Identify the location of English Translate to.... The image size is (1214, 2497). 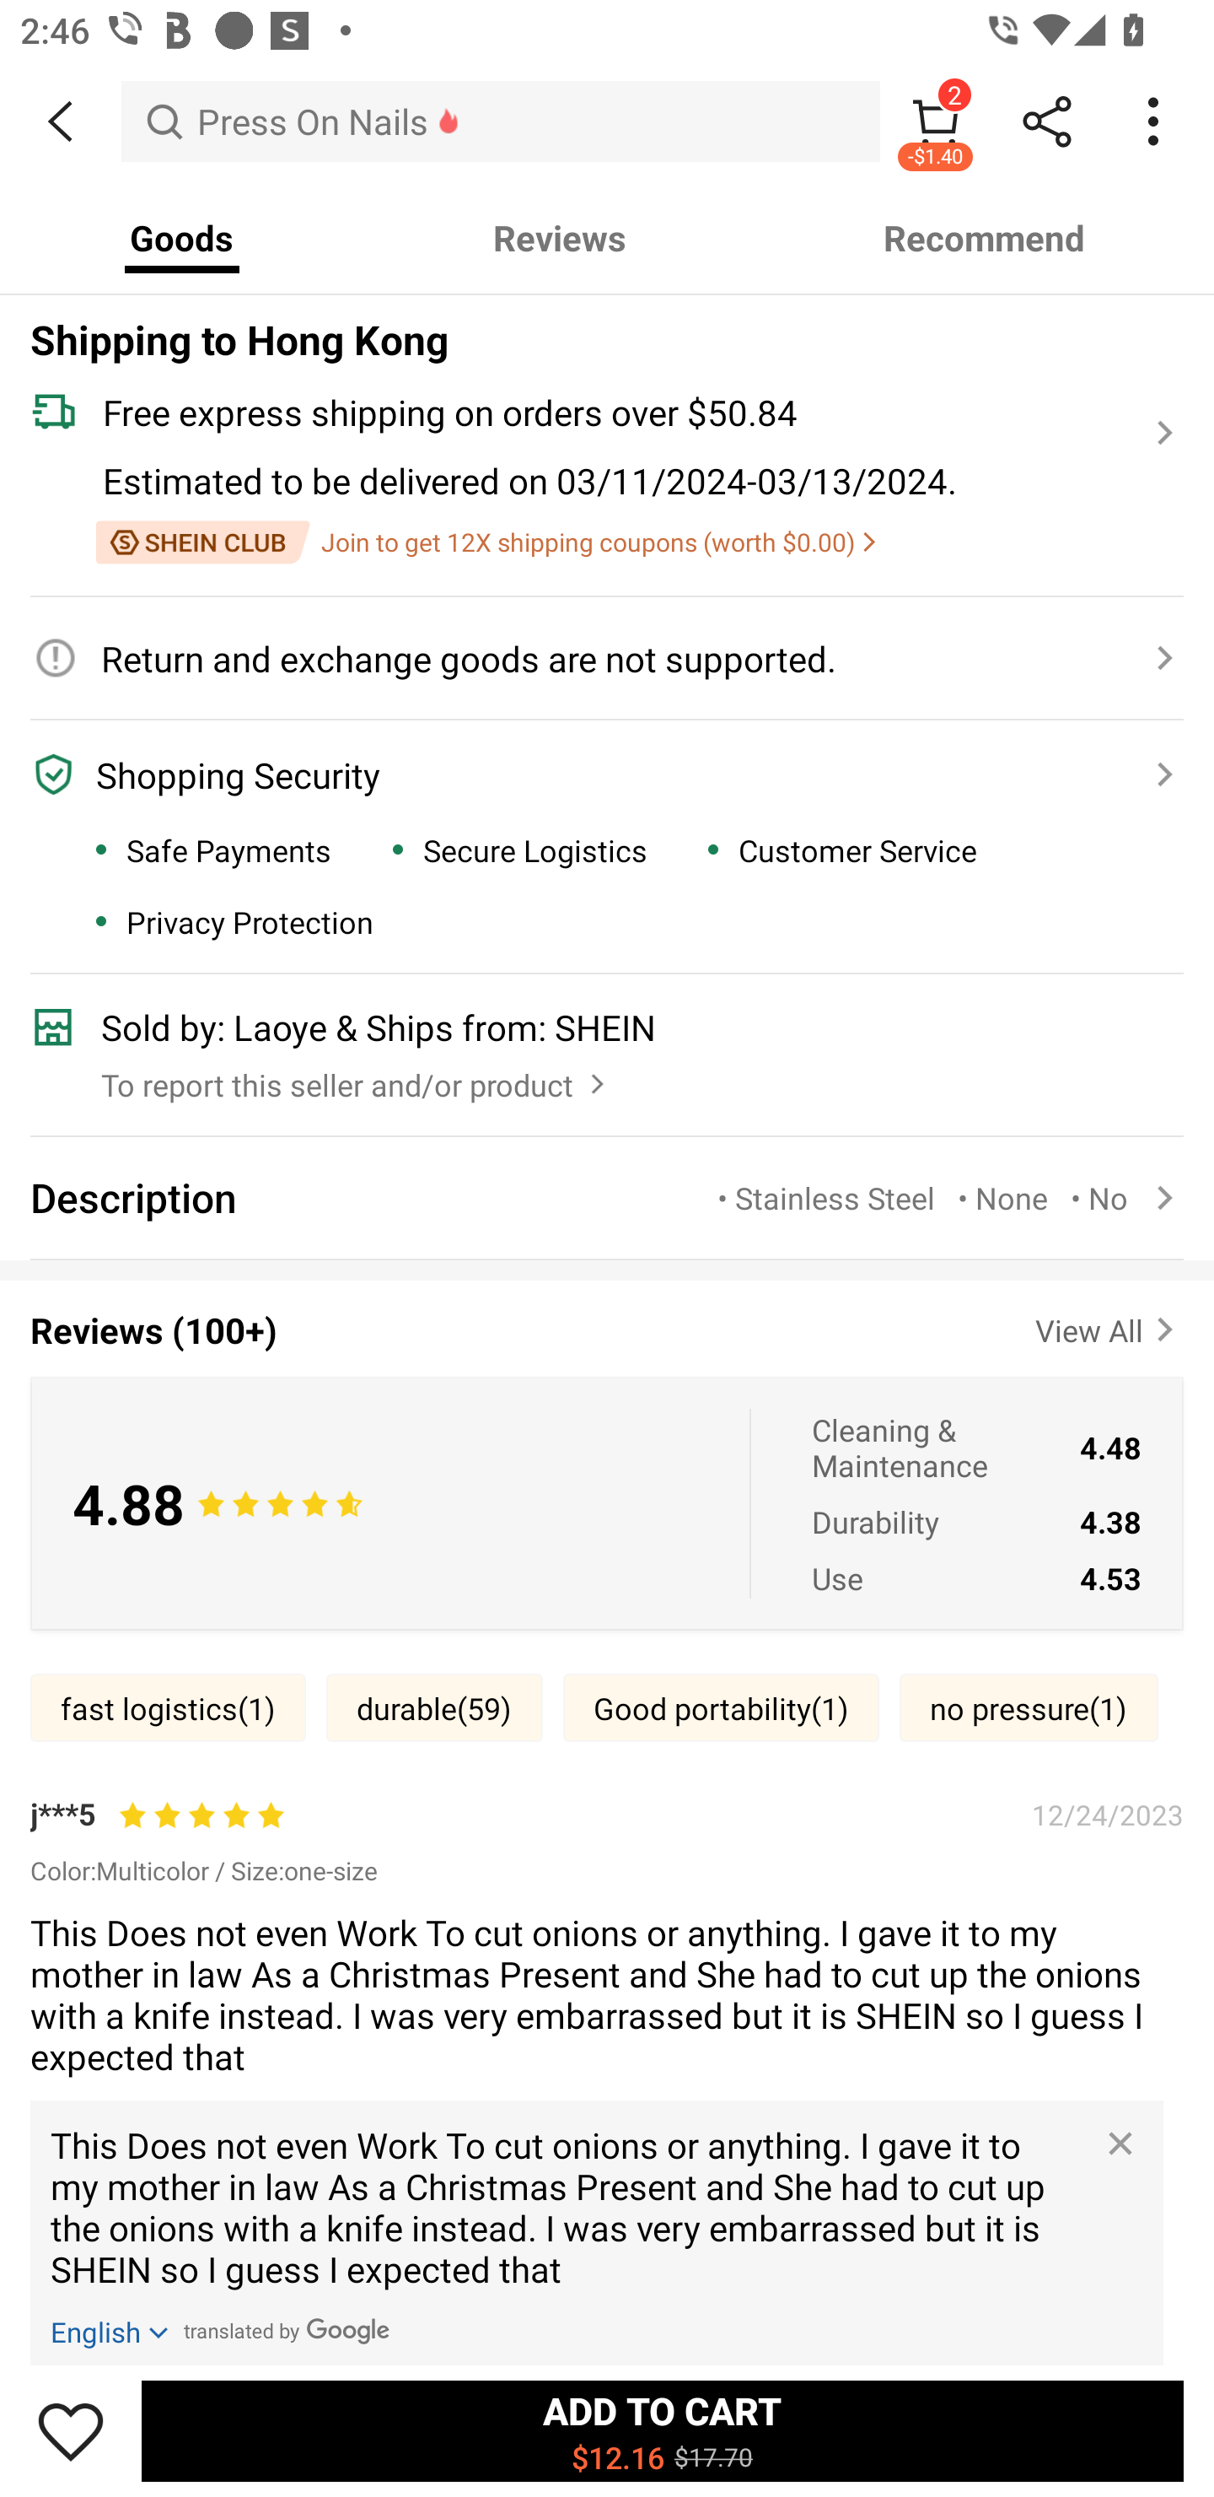
(111, 2330).